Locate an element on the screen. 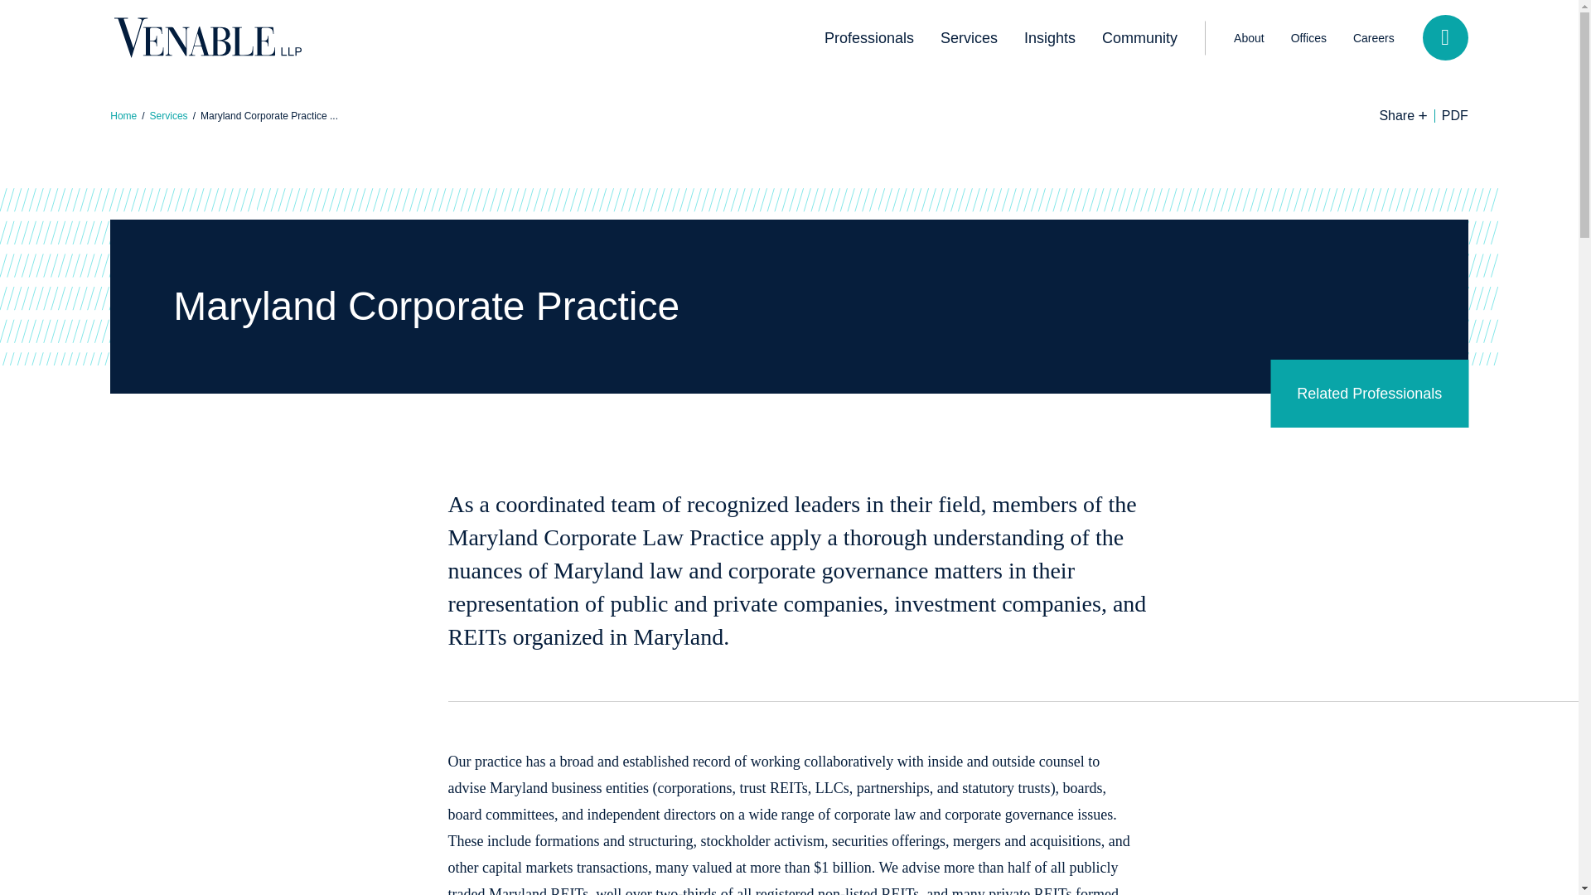 The image size is (1591, 895). About is located at coordinates (1248, 37).